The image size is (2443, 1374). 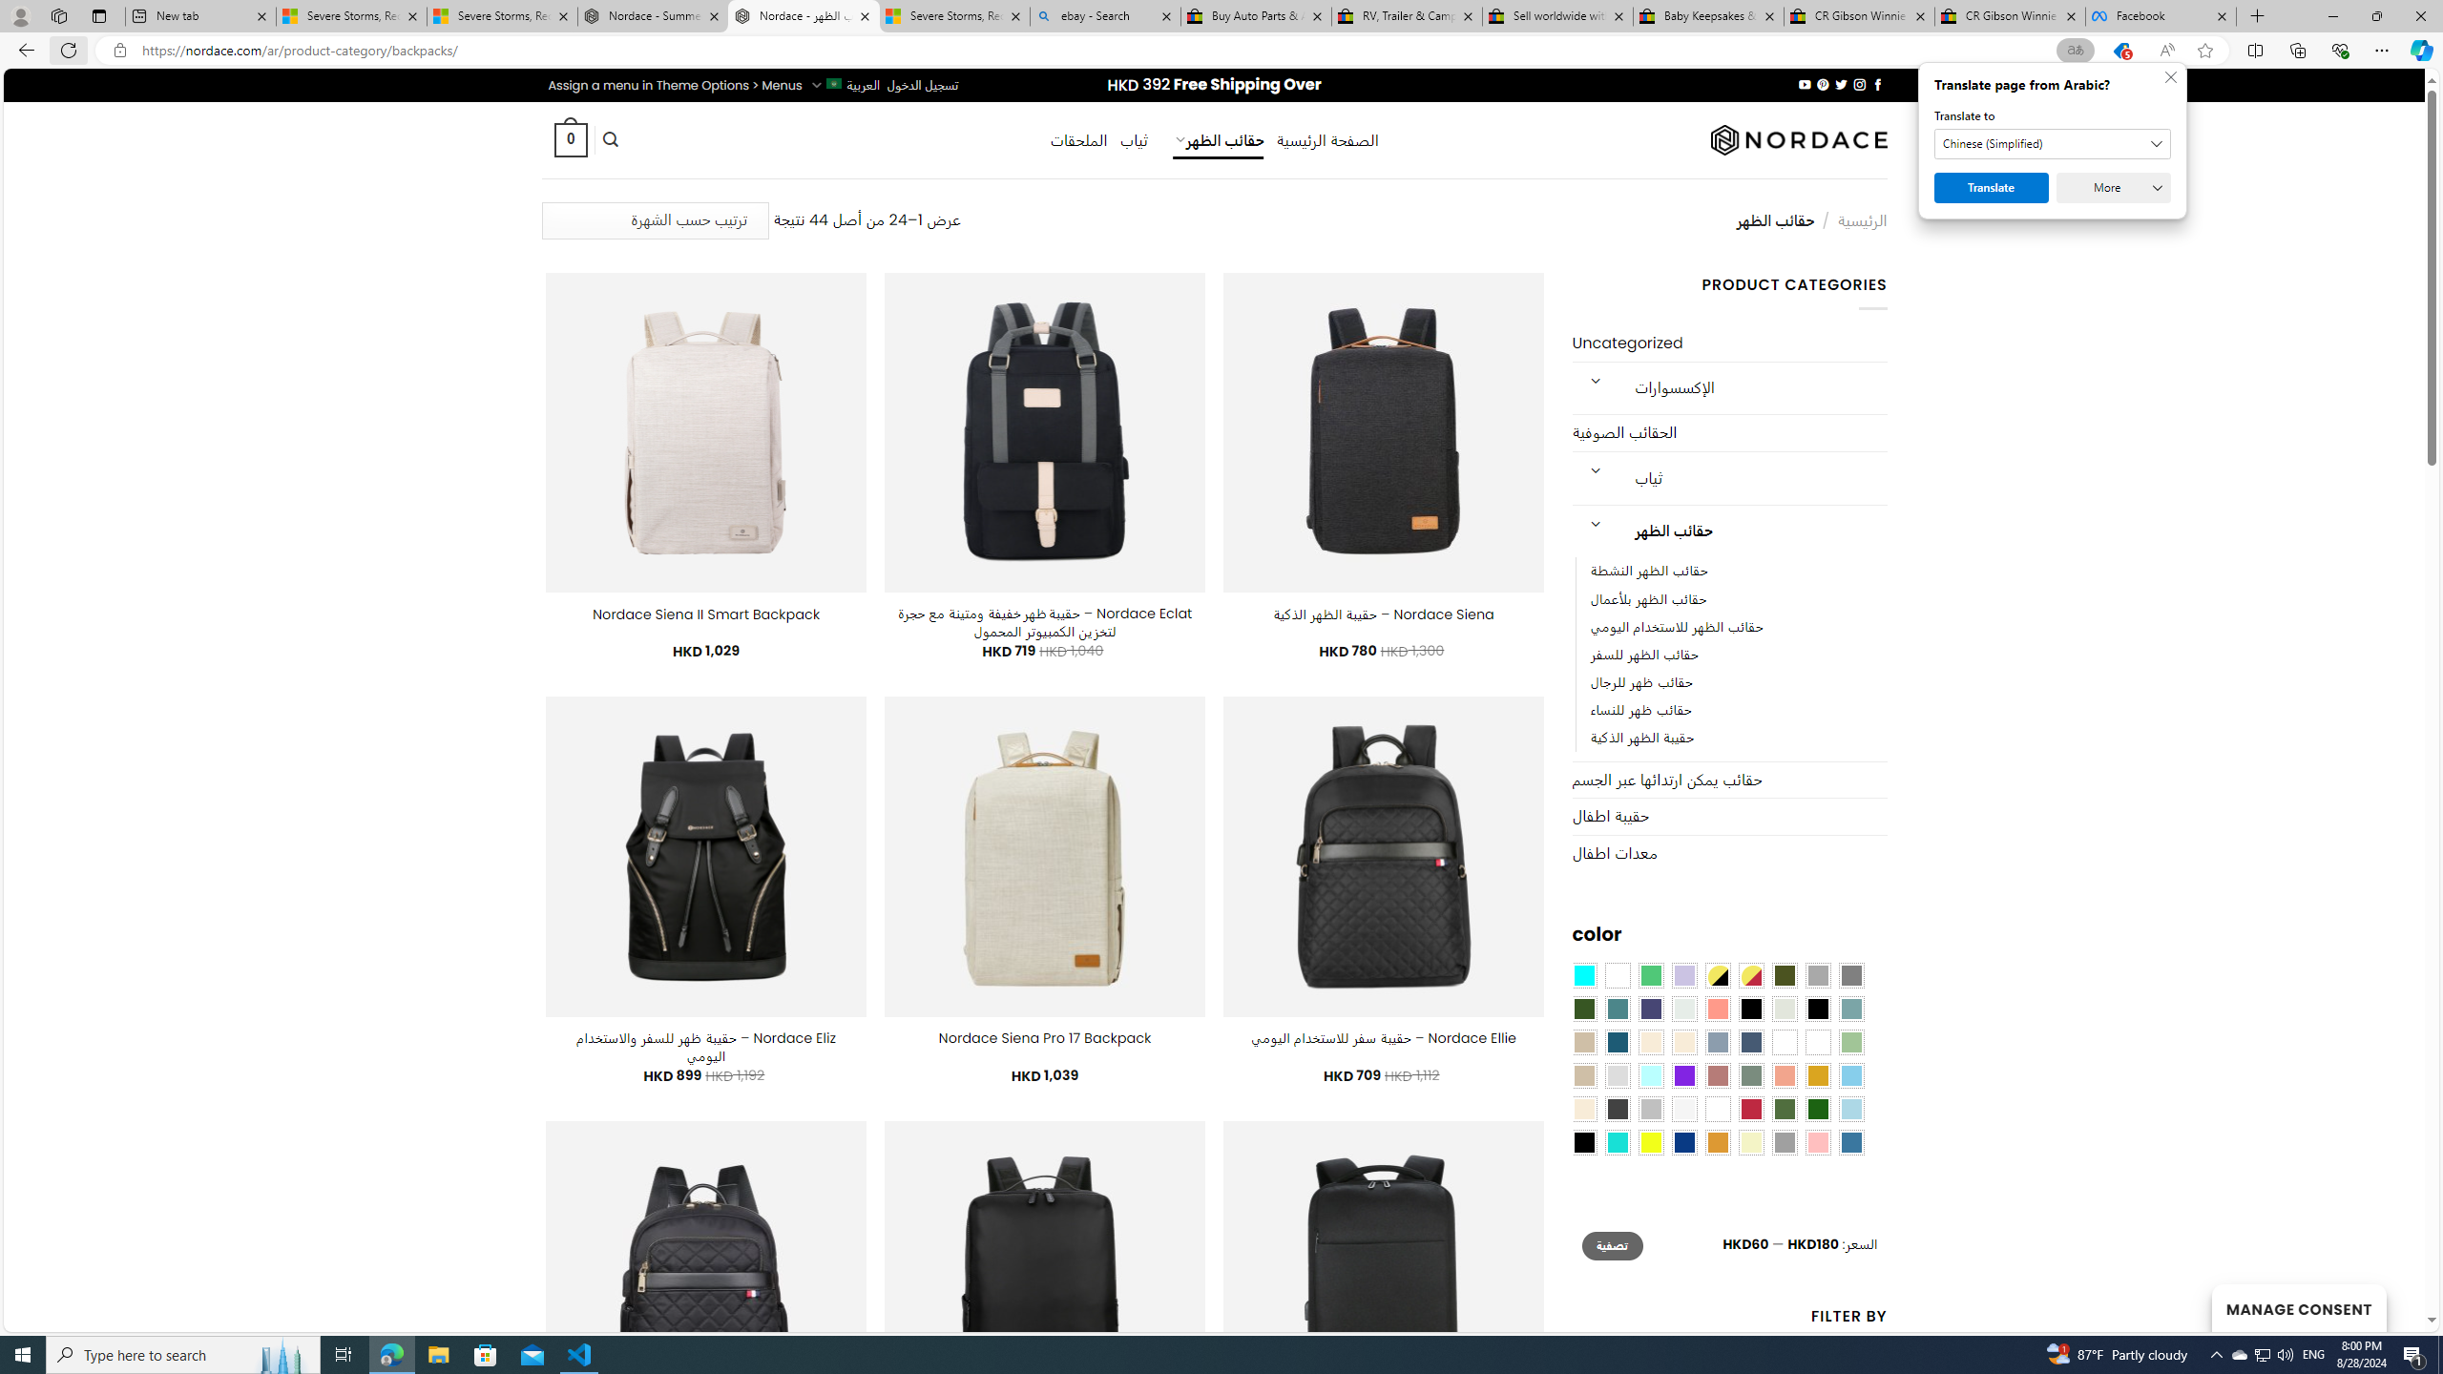 I want to click on Uncategorized, so click(x=1729, y=343).